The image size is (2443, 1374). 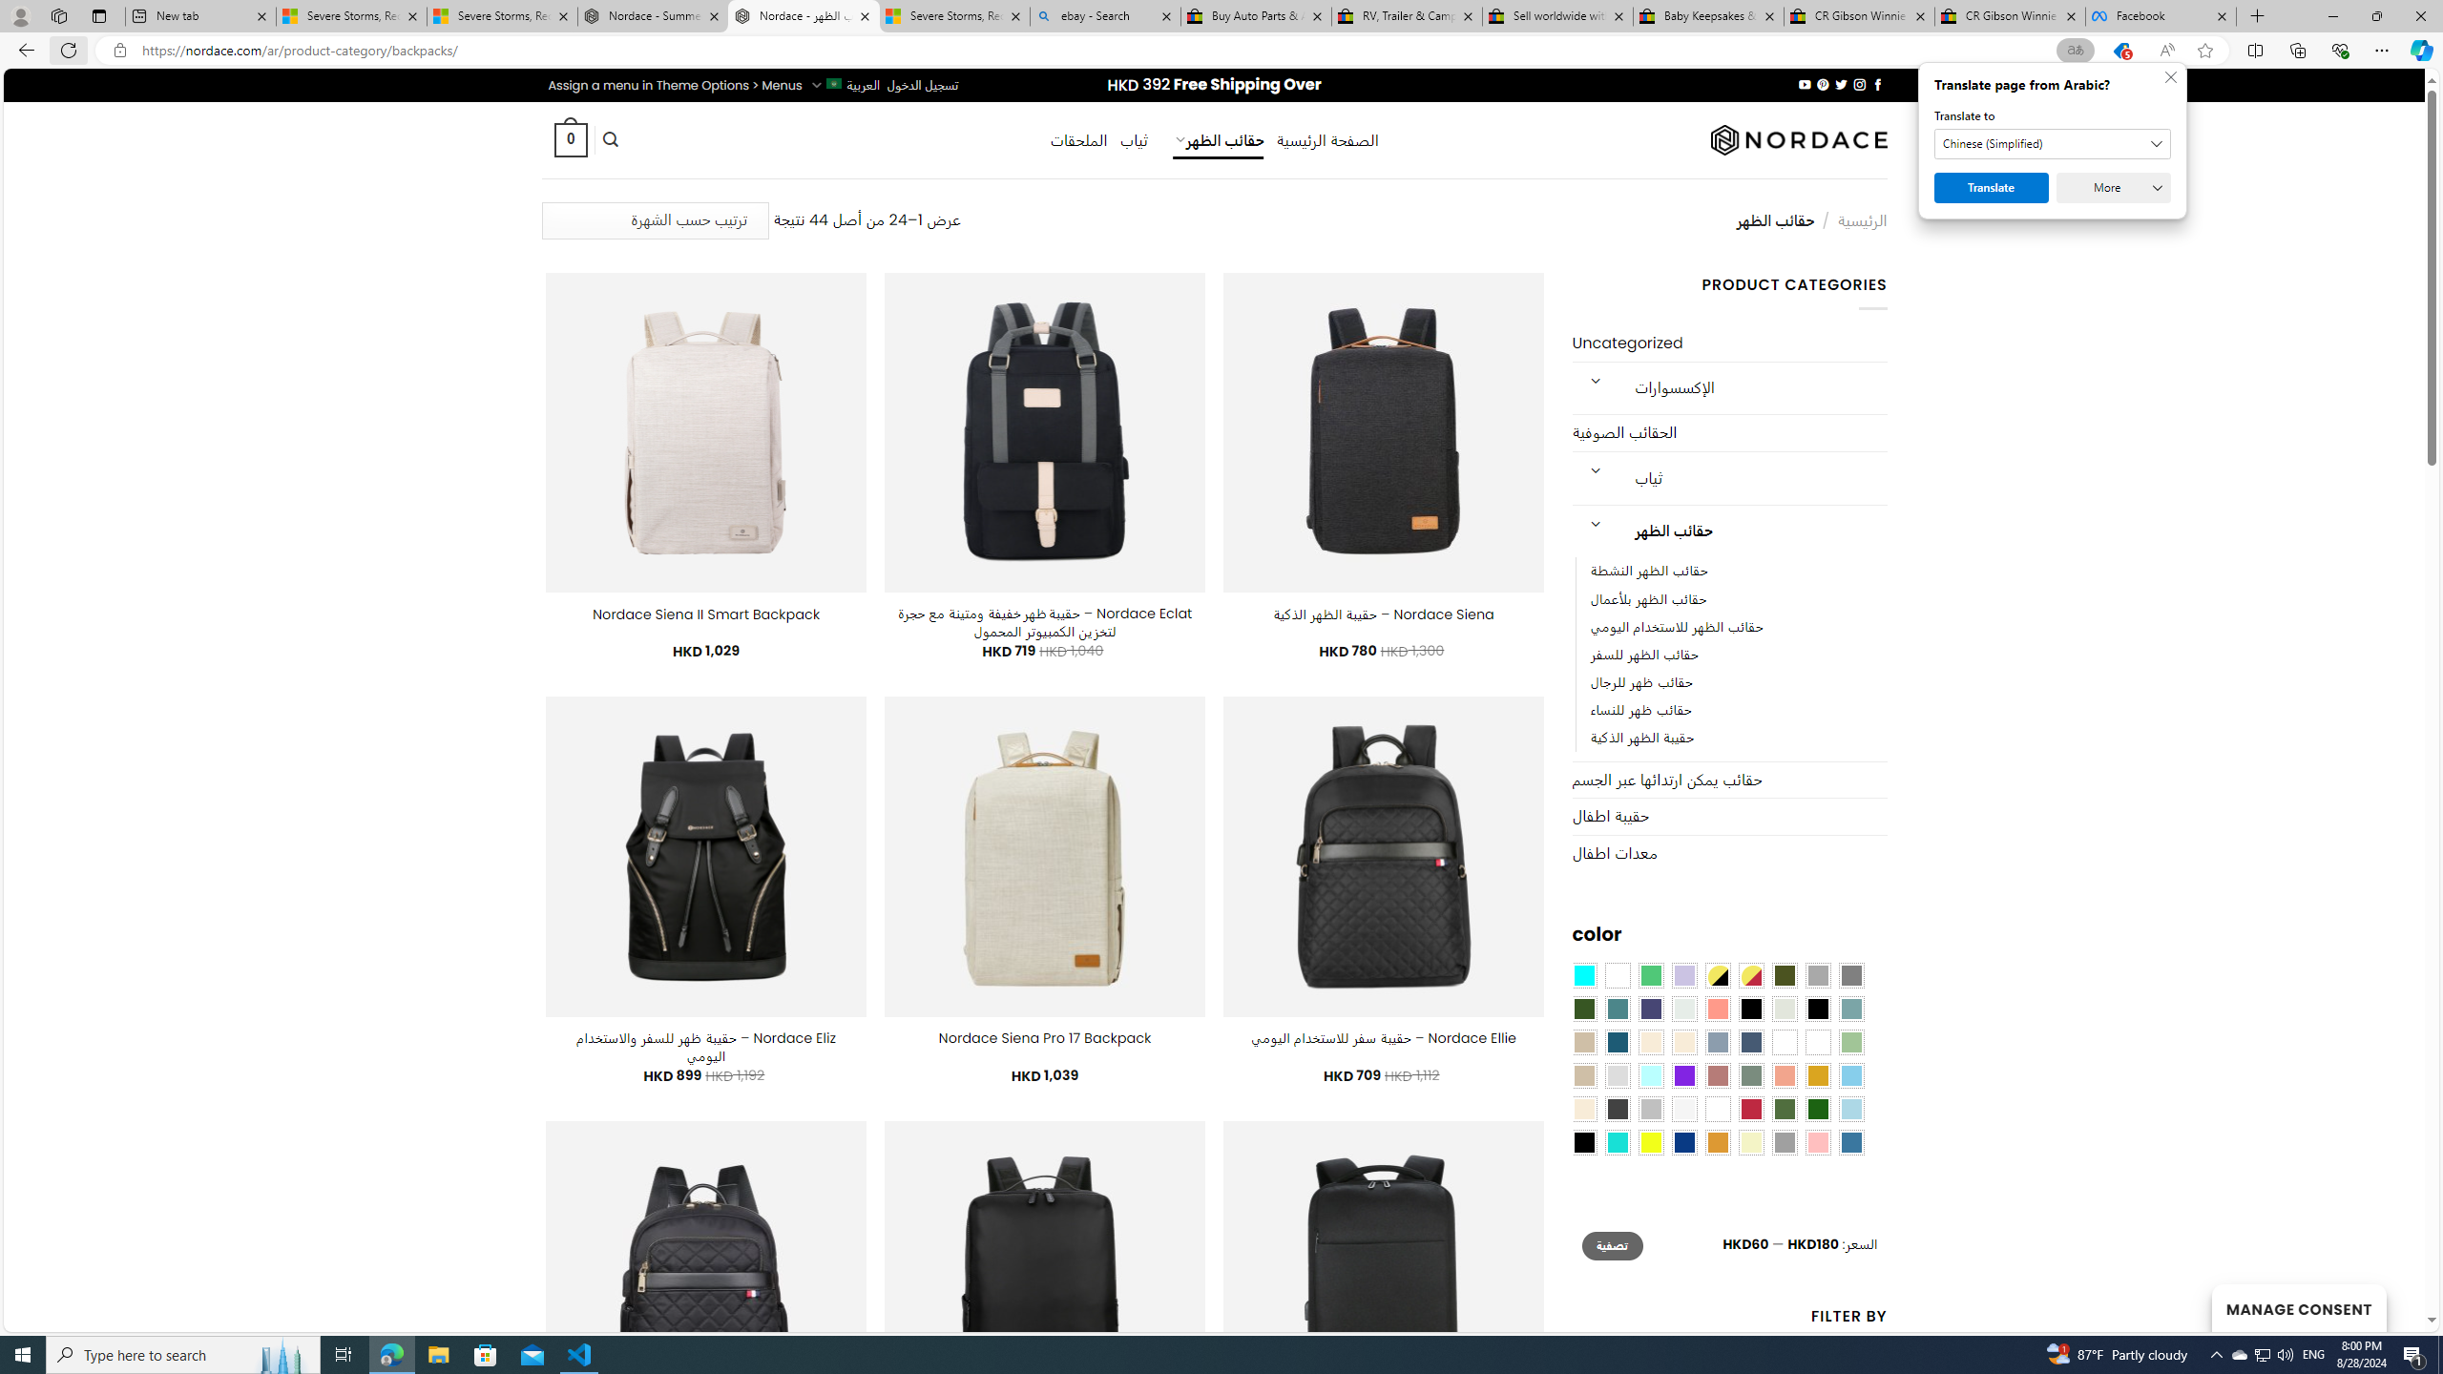 I want to click on Uncategorized, so click(x=1729, y=343).